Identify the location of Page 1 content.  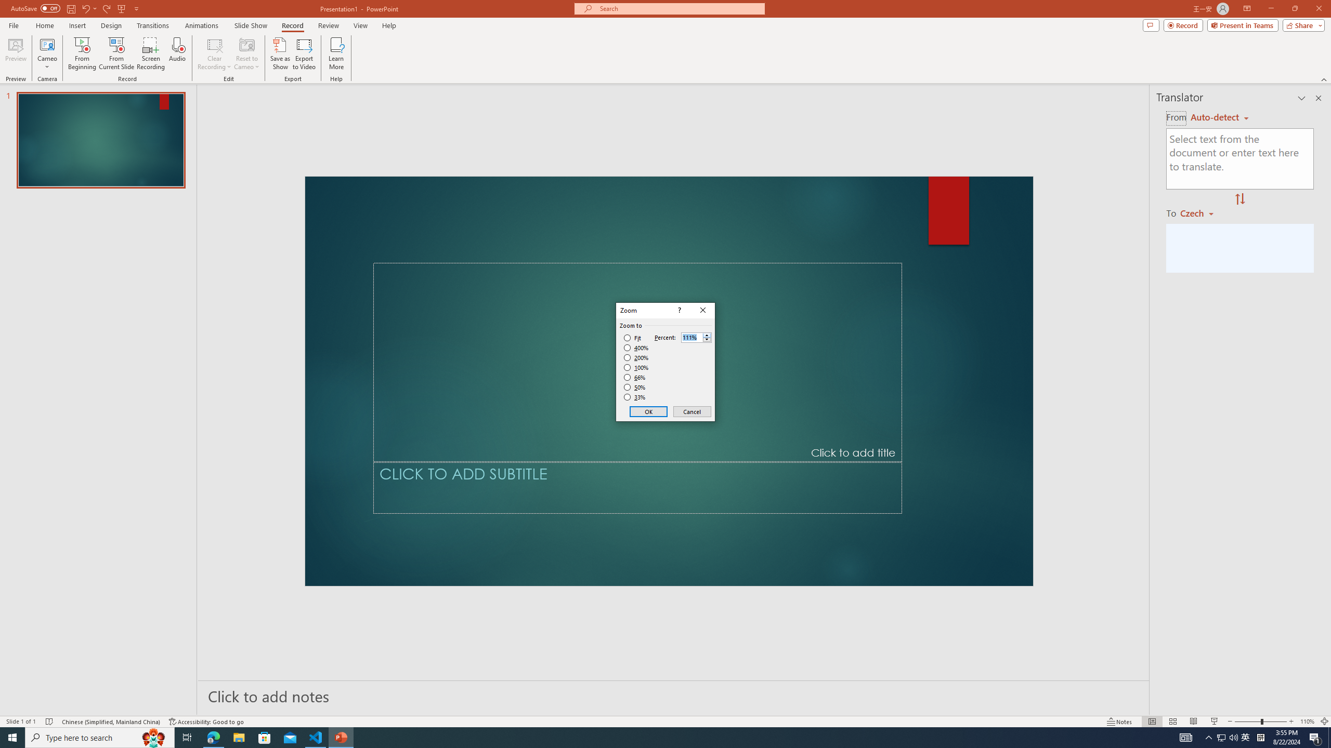
(682, 445).